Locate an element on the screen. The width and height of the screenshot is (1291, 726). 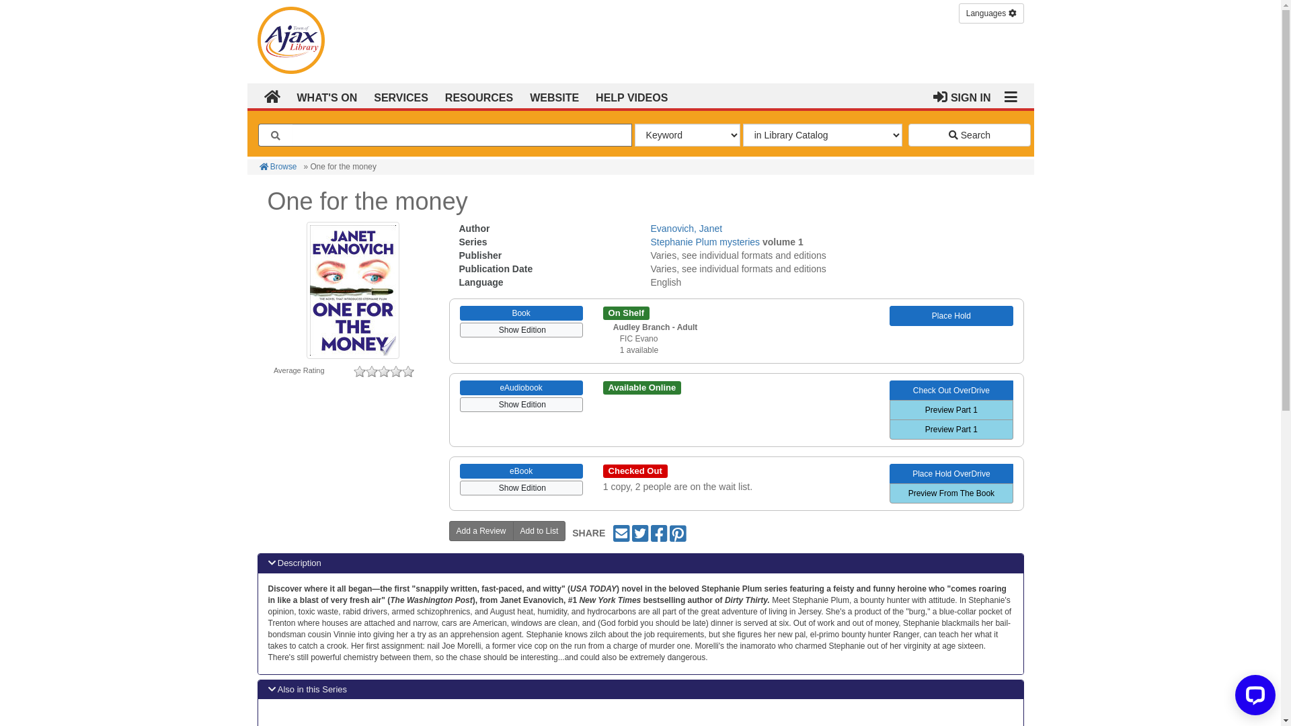
Share on Twitter is located at coordinates (640, 533).